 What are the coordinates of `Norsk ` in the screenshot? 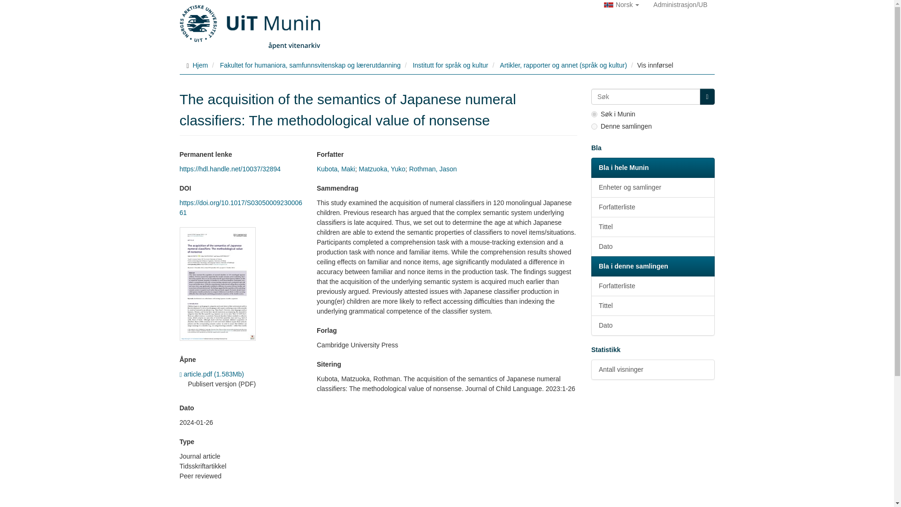 It's located at (621, 5).